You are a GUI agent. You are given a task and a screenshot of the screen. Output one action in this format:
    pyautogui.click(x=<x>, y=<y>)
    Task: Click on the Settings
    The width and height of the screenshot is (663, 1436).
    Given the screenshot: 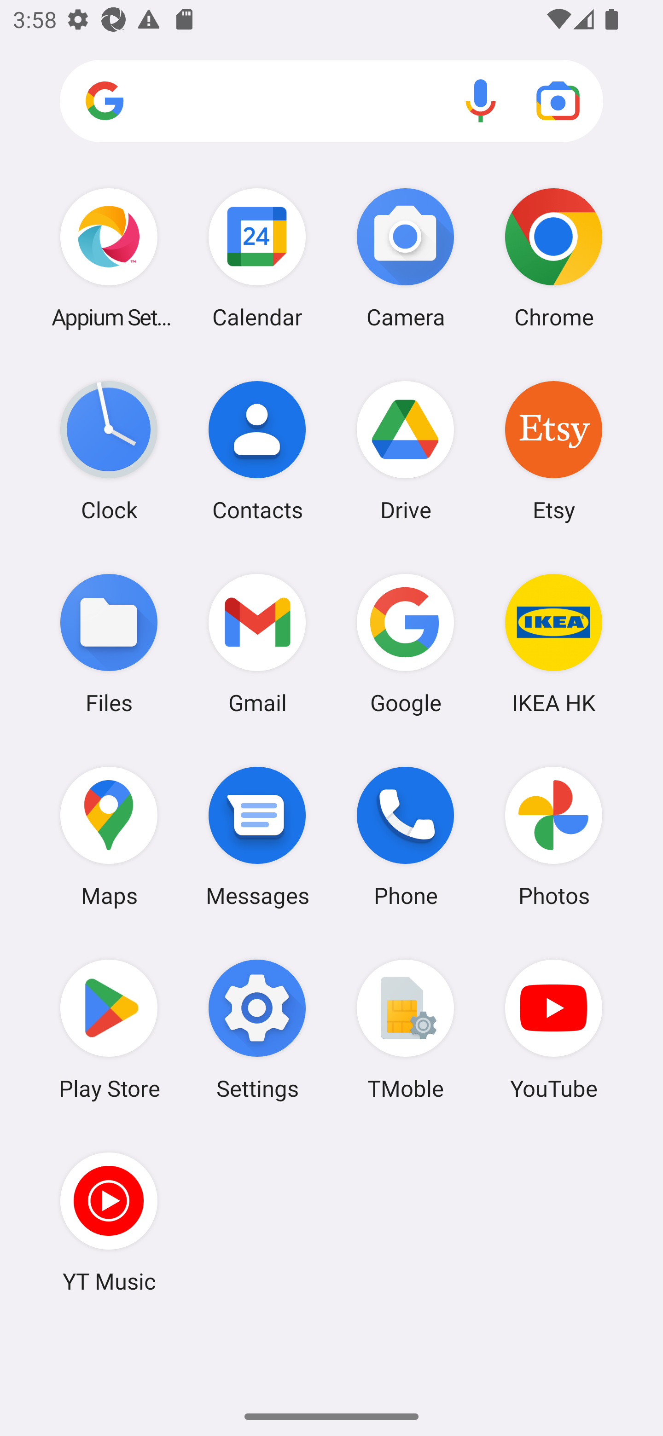 What is the action you would take?
    pyautogui.click(x=257, y=1030)
    